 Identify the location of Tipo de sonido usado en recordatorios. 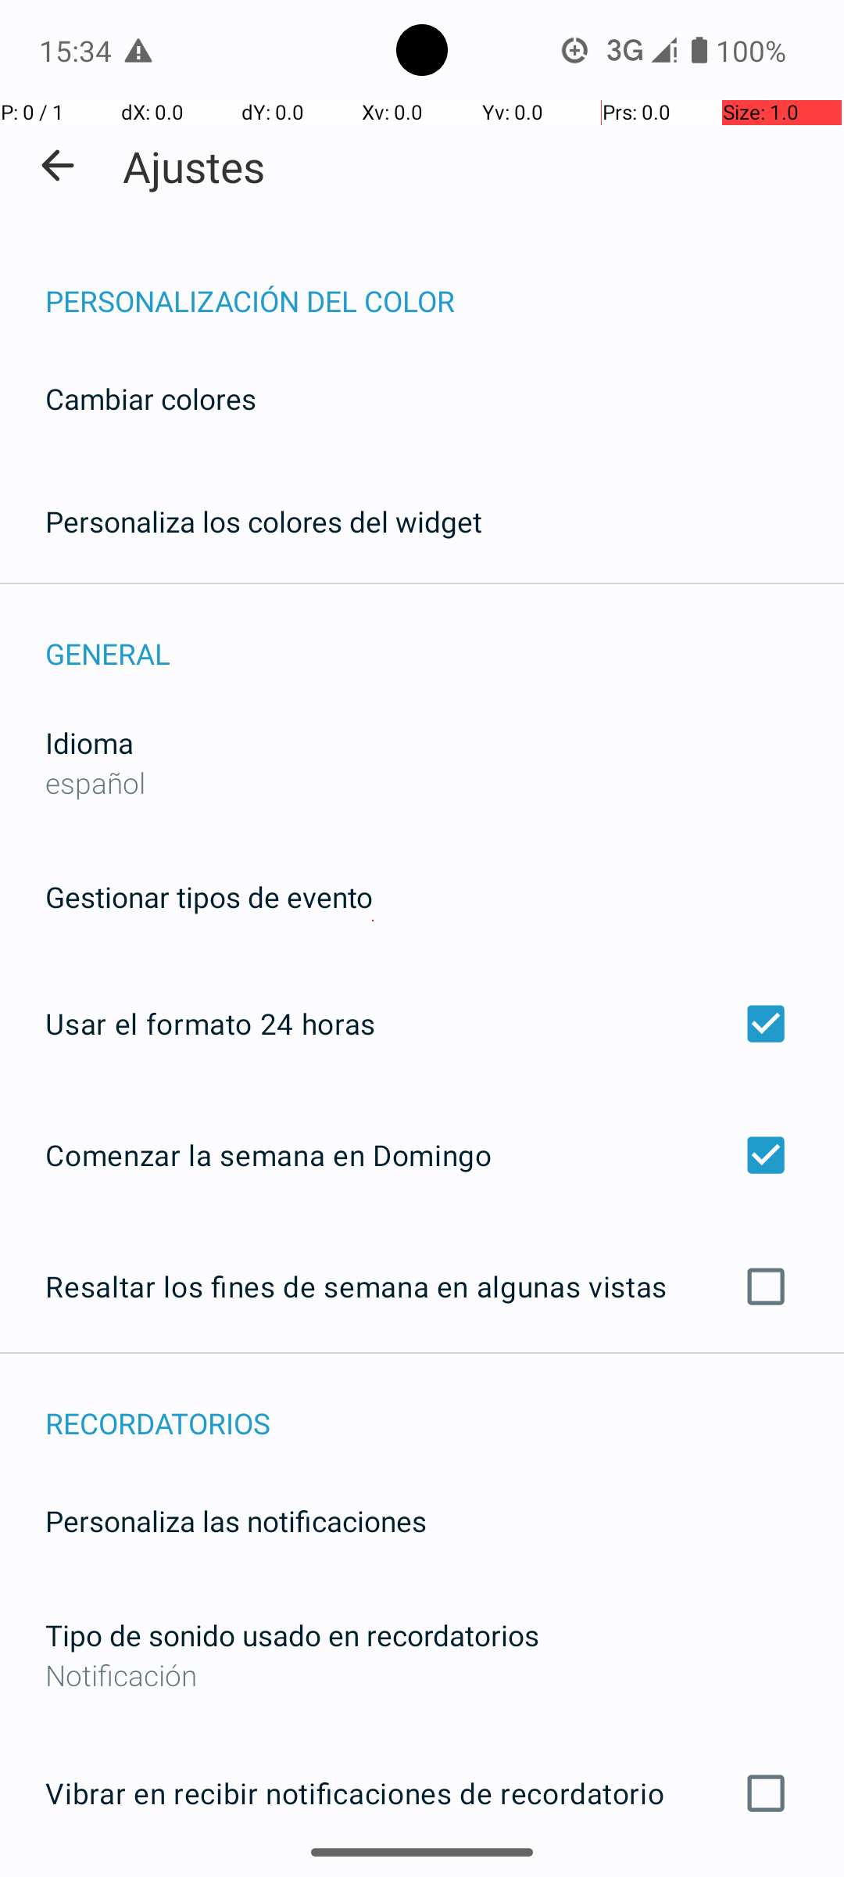
(292, 1635).